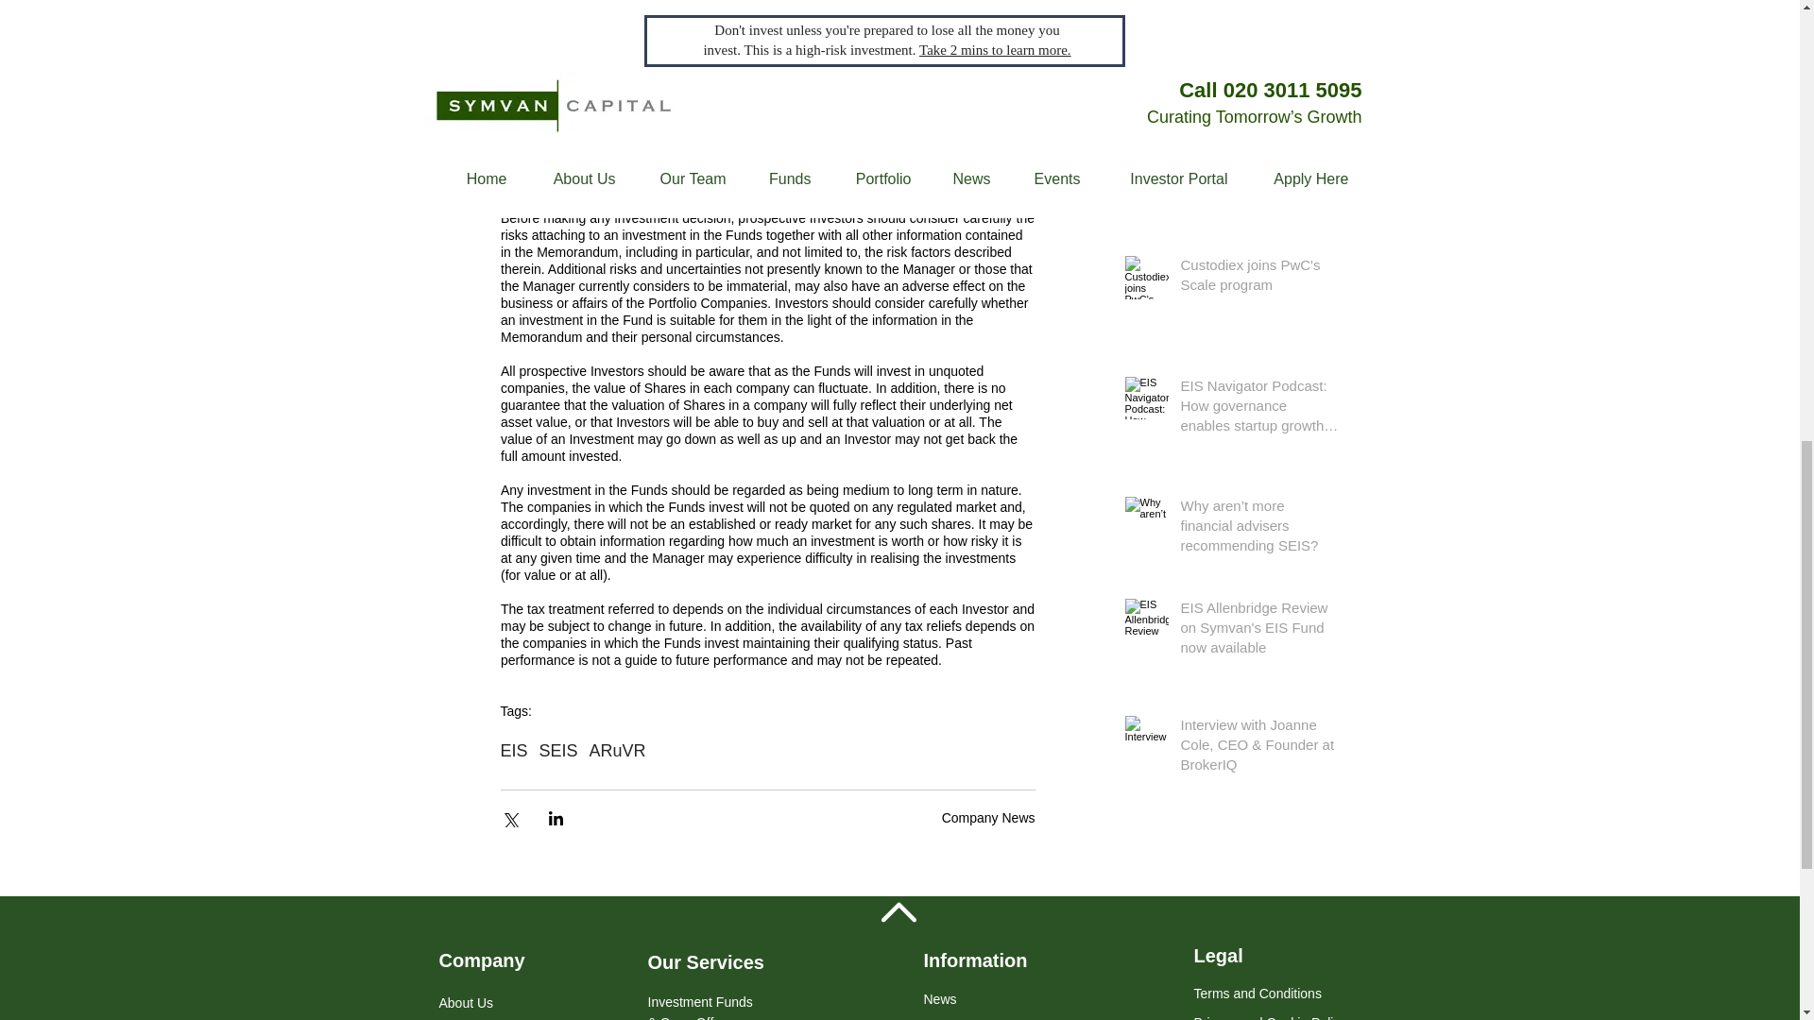 Image resolution: width=1814 pixels, height=1020 pixels. What do you see at coordinates (771, 8) in the screenshot?
I see `Watch on-demand` at bounding box center [771, 8].